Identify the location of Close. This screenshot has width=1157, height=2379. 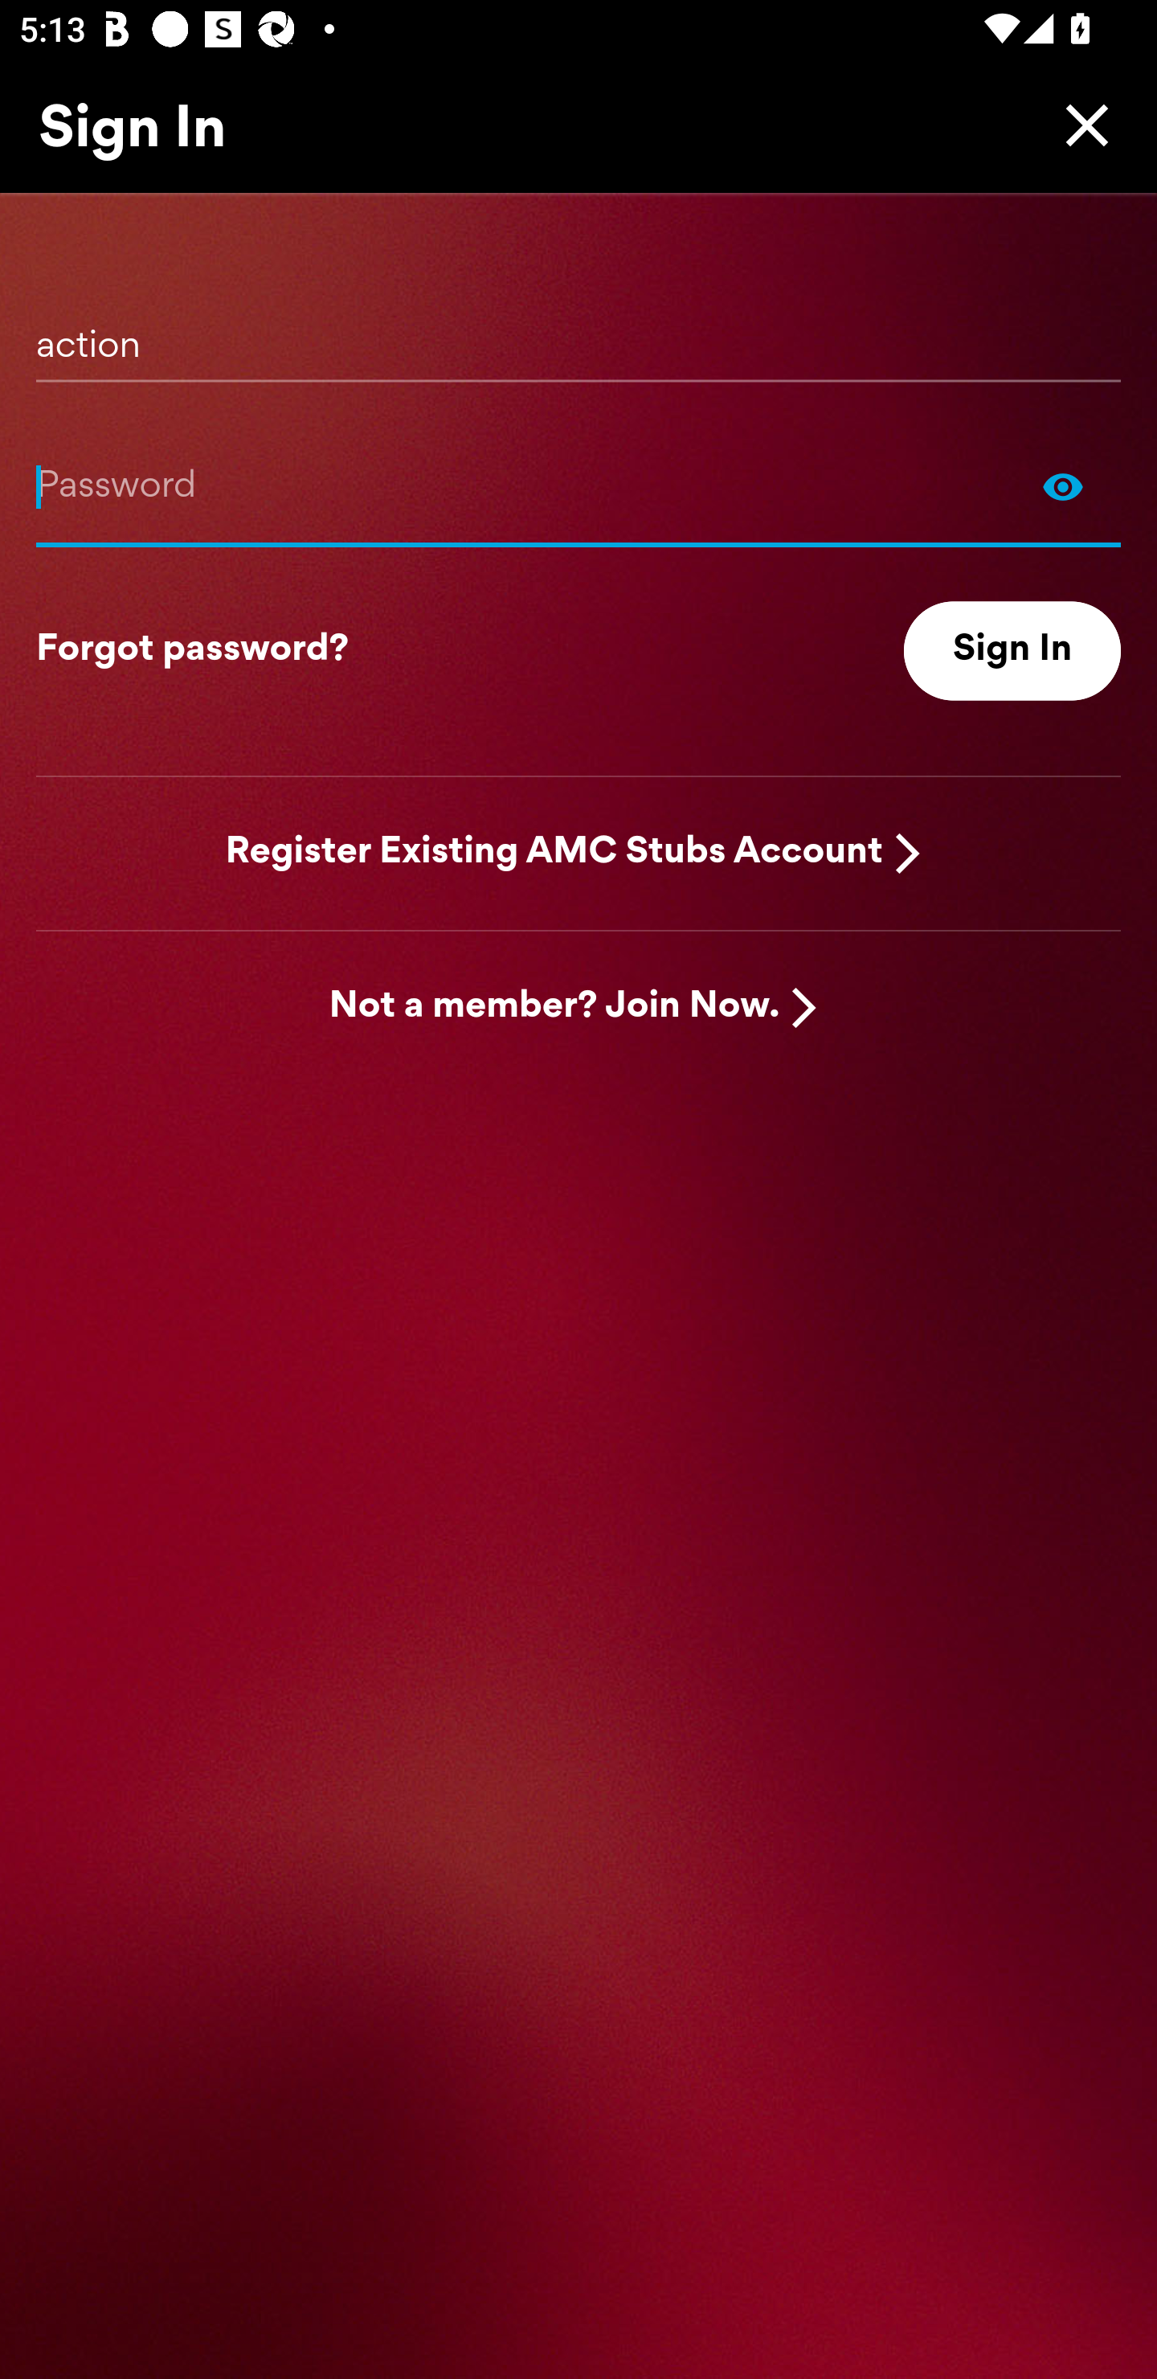
(1080, 125).